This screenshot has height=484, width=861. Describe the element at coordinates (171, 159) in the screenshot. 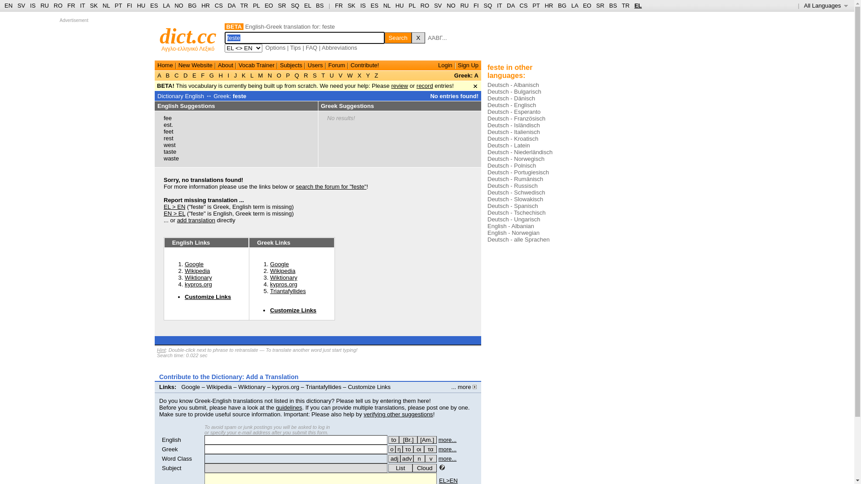

I see `waste` at that location.